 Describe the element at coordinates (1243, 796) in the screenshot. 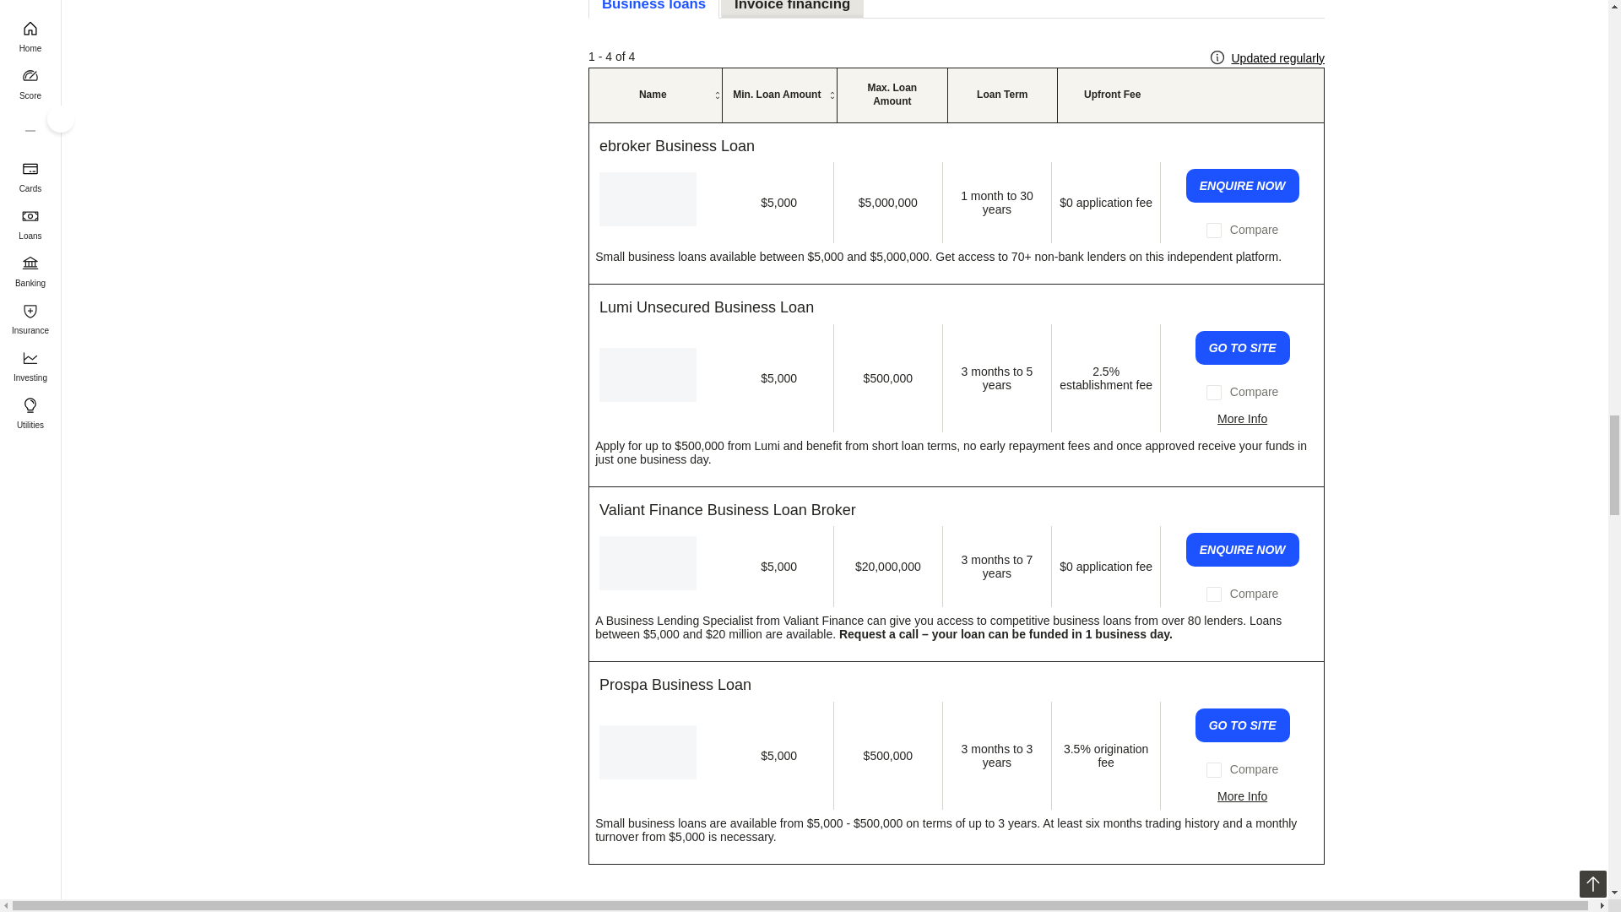

I see `Read More About The Prospa Business Loan` at that location.